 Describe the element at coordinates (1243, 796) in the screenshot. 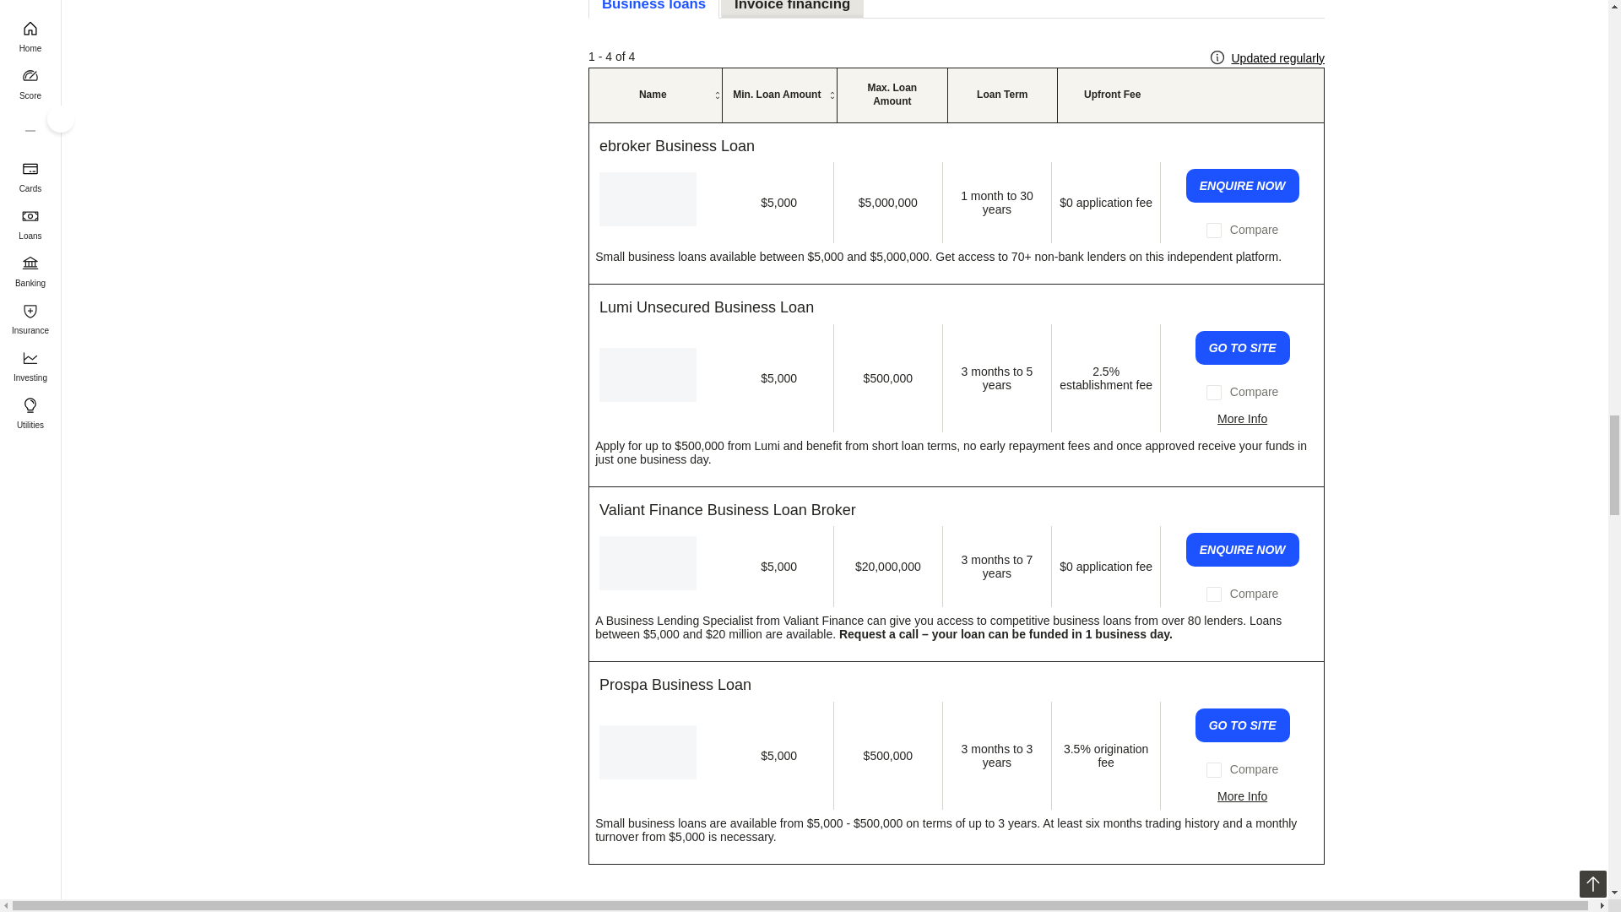

I see `Read More About The Prospa Business Loan` at that location.